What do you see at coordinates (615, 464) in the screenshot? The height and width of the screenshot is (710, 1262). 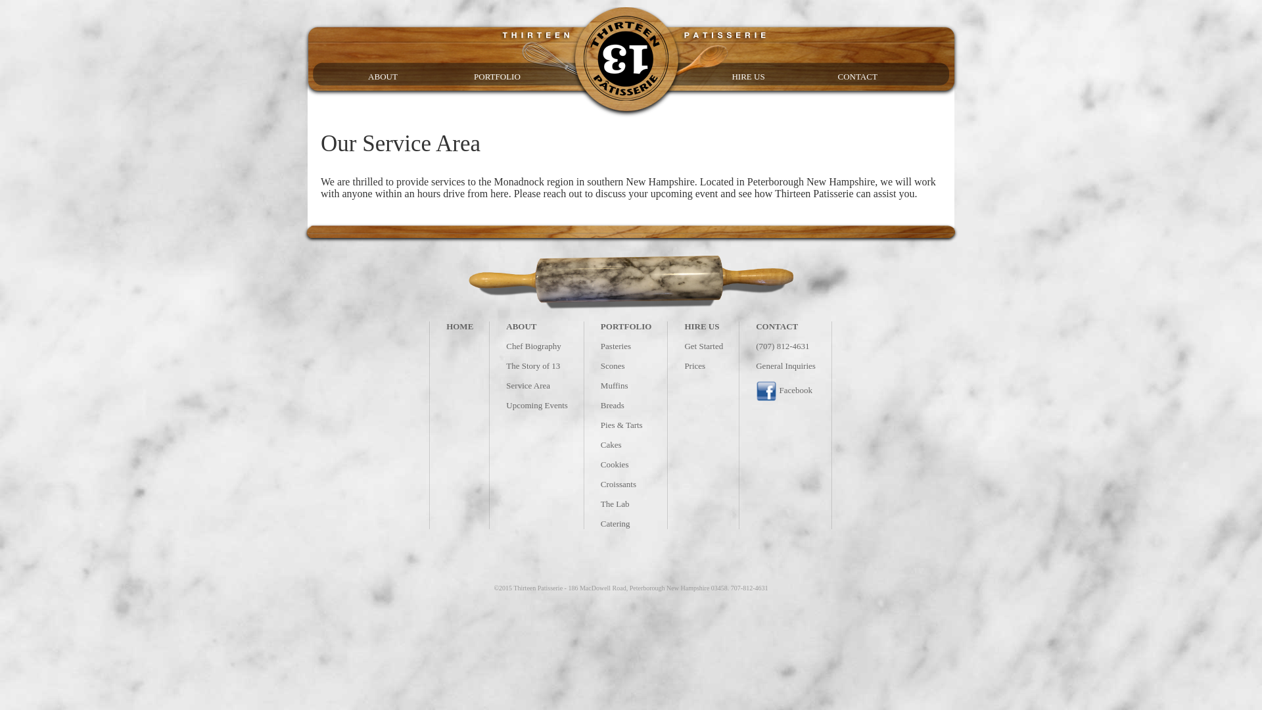 I see `Cookies` at bounding box center [615, 464].